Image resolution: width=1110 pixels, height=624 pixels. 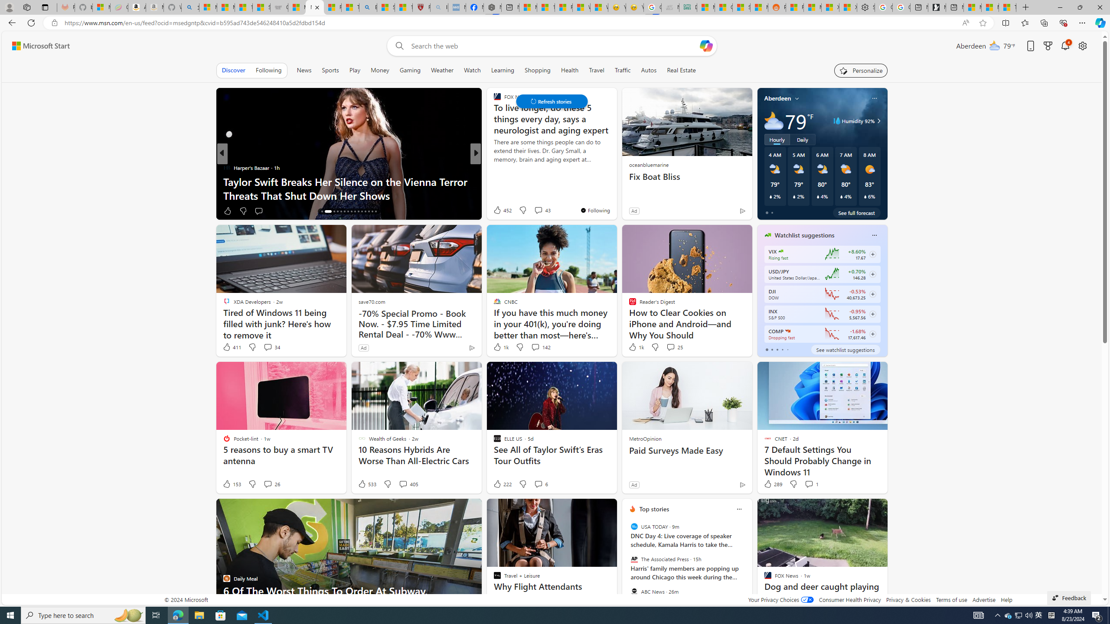 I want to click on View comments 43 Comment, so click(x=538, y=210).